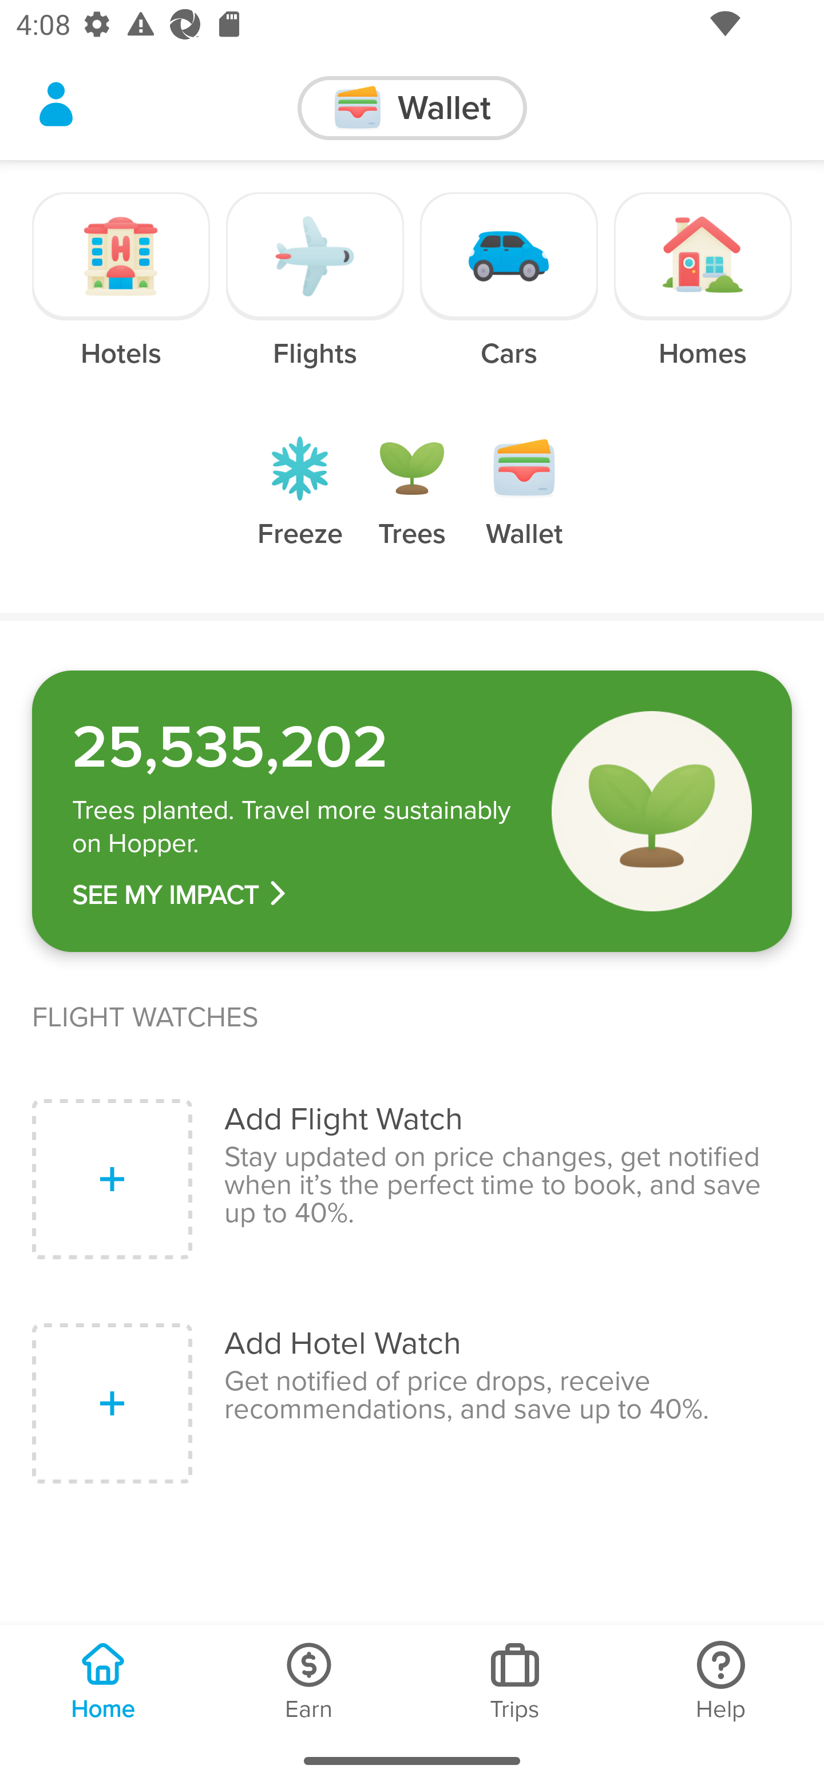 The width and height of the screenshot is (824, 1785). I want to click on ‍Wallet, so click(412, 109).